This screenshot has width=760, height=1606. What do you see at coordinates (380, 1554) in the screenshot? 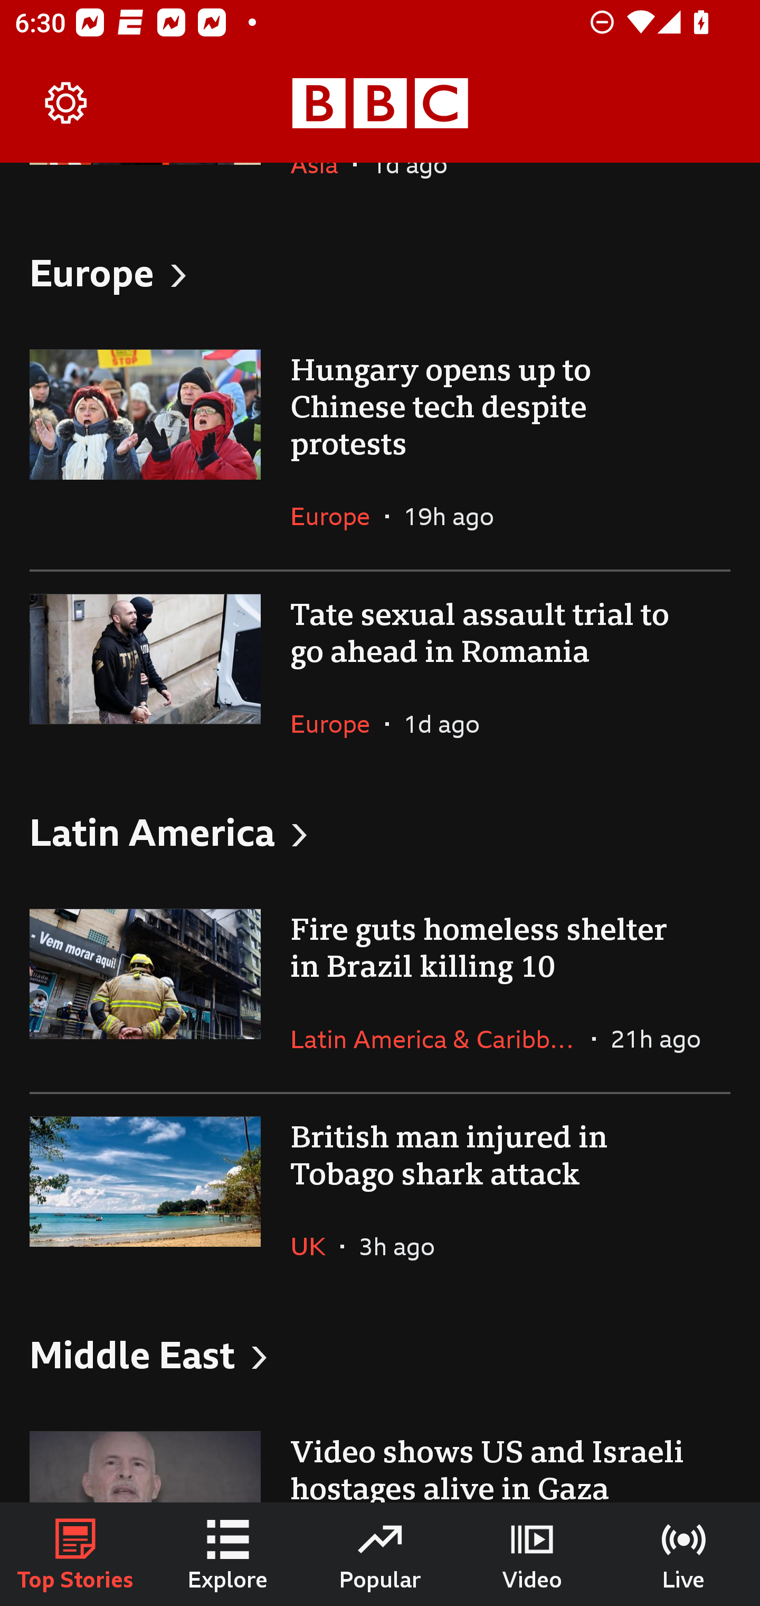
I see `Popular` at bounding box center [380, 1554].